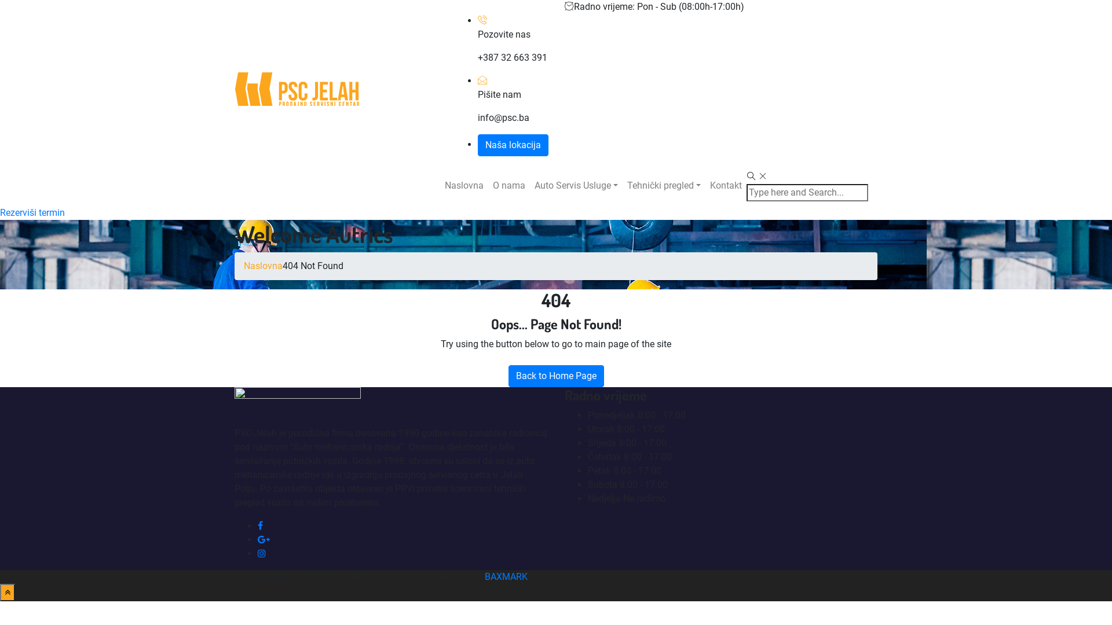 This screenshot has height=625, width=1112. What do you see at coordinates (263, 266) in the screenshot?
I see `Naslovna` at bounding box center [263, 266].